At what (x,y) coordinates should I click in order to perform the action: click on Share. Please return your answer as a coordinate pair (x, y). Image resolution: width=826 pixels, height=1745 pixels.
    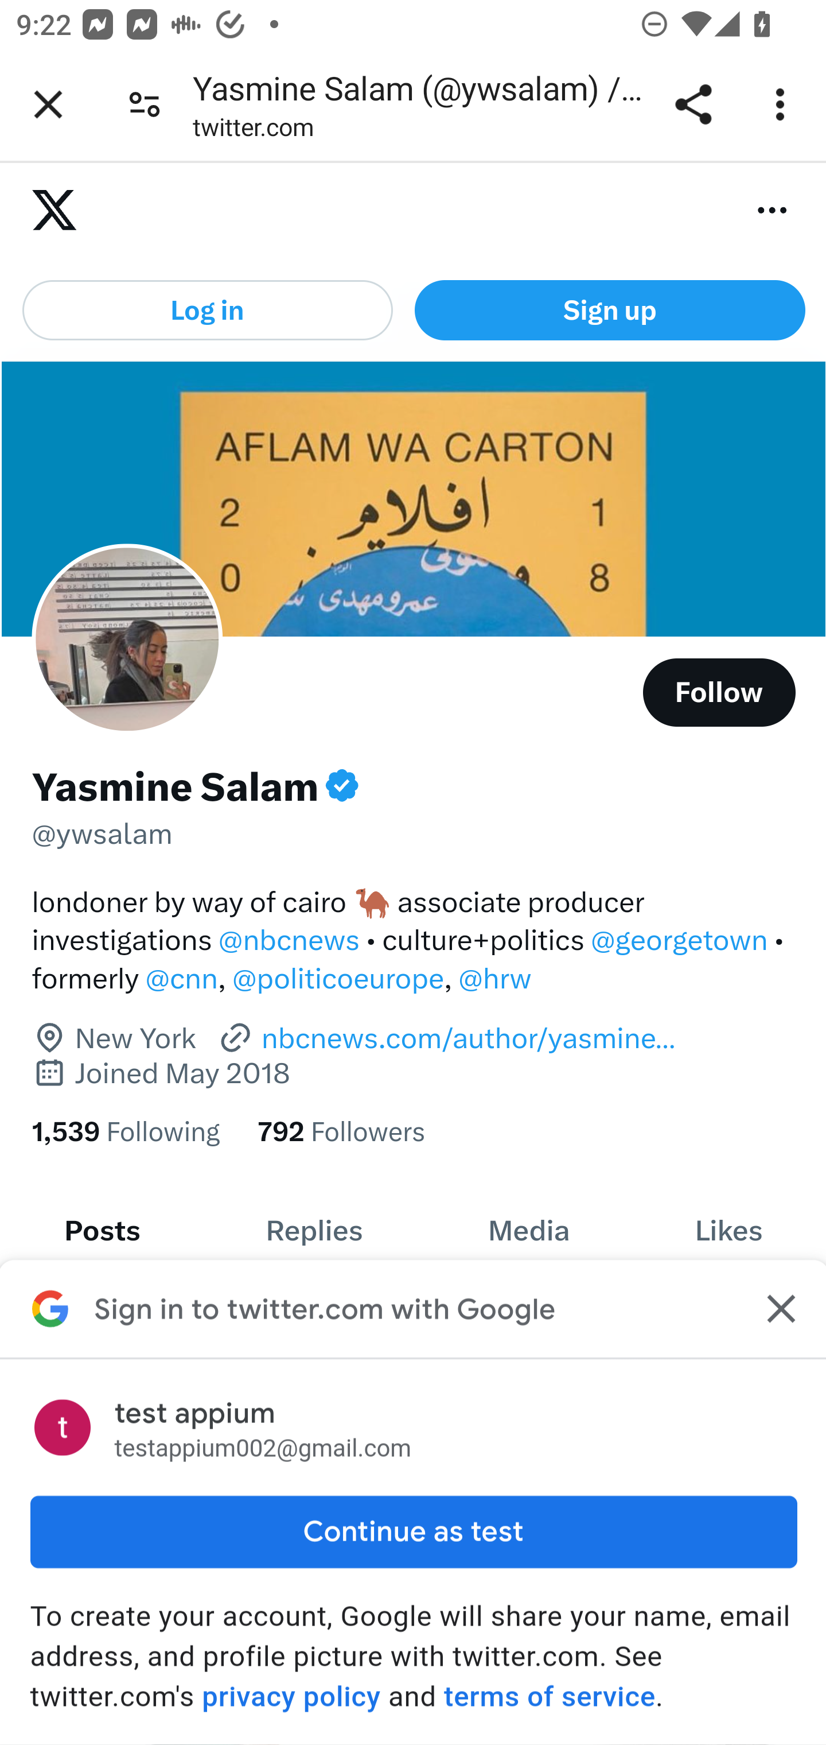
    Looking at the image, I should click on (693, 104).